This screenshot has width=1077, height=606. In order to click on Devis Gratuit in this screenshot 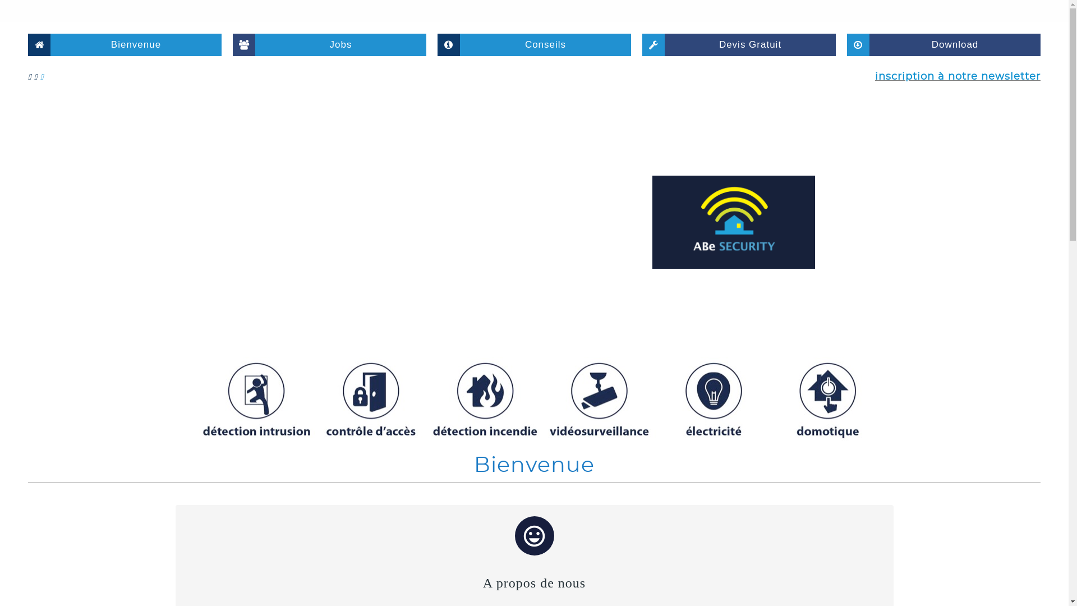, I will do `click(739, 45)`.